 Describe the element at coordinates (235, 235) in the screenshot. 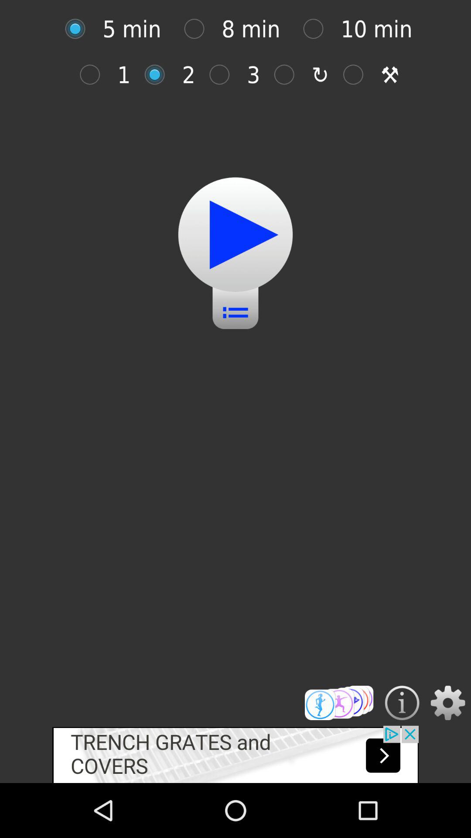

I see `click to play` at that location.